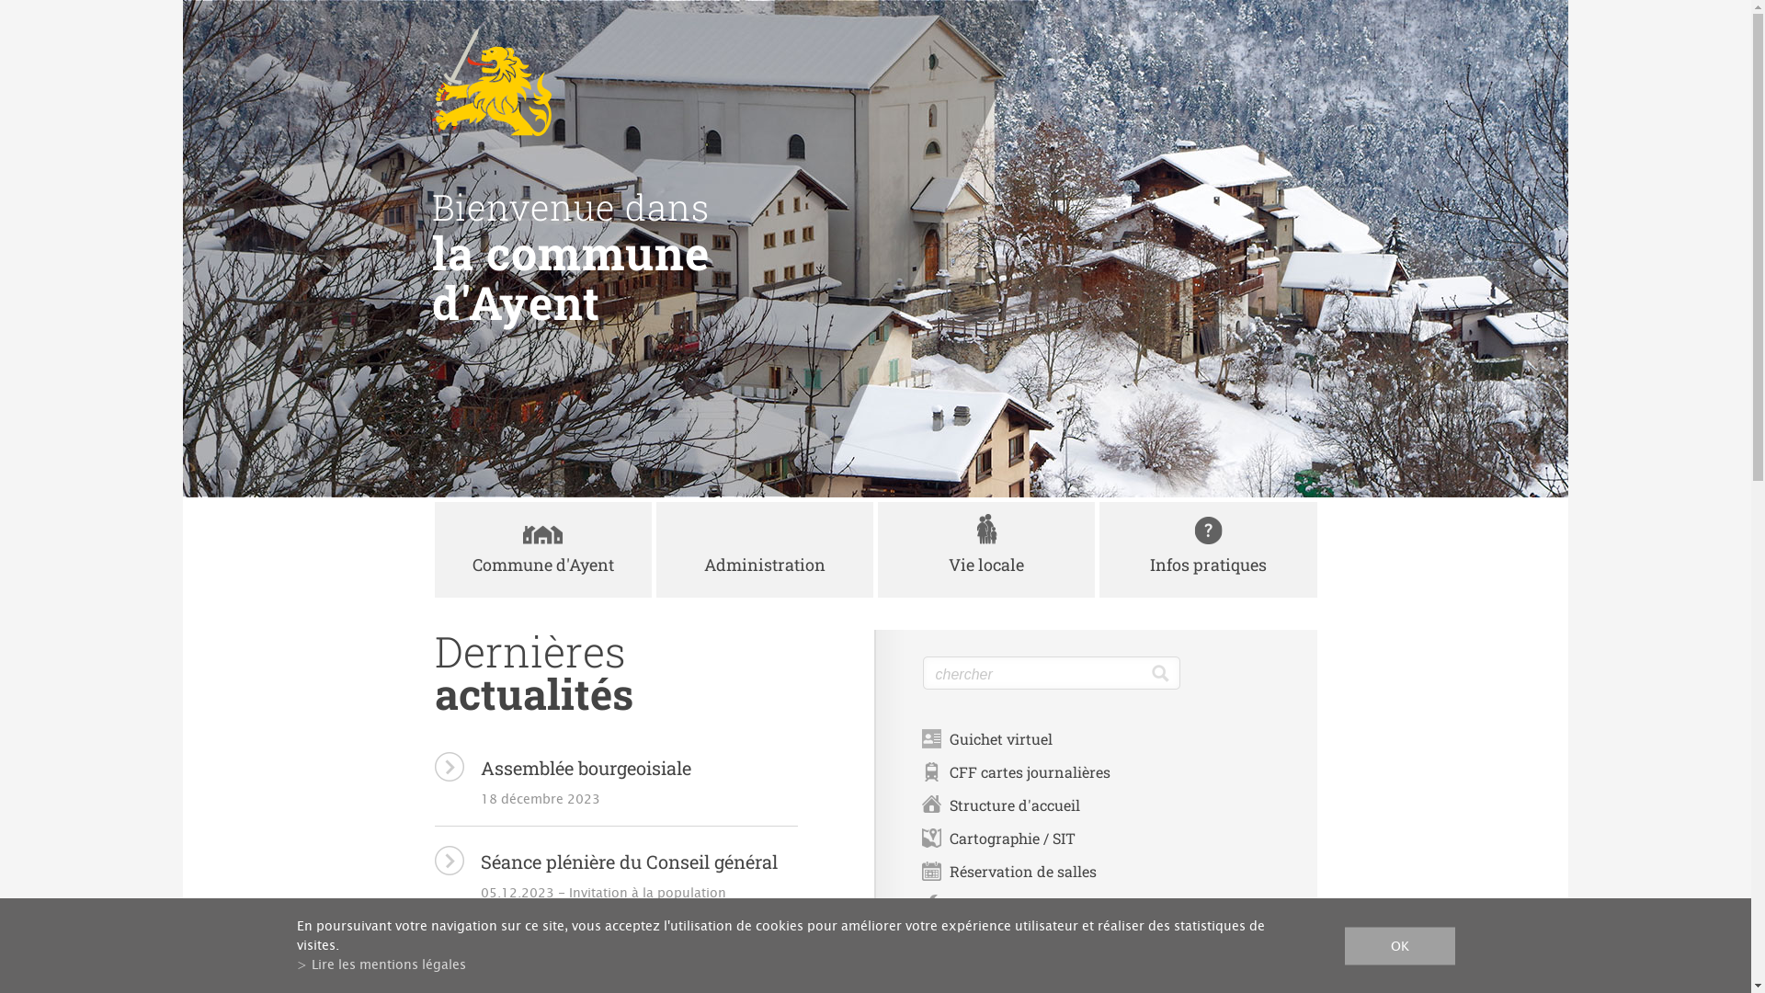 The height and width of the screenshot is (993, 1765). Describe the element at coordinates (1014, 805) in the screenshot. I see `Structure d'accueil` at that location.